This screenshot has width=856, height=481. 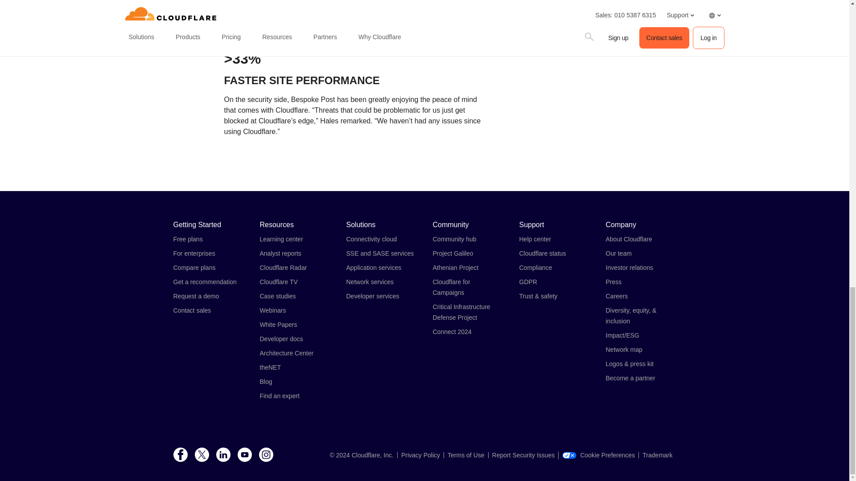 What do you see at coordinates (180, 455) in the screenshot?
I see `Facebook` at bounding box center [180, 455].